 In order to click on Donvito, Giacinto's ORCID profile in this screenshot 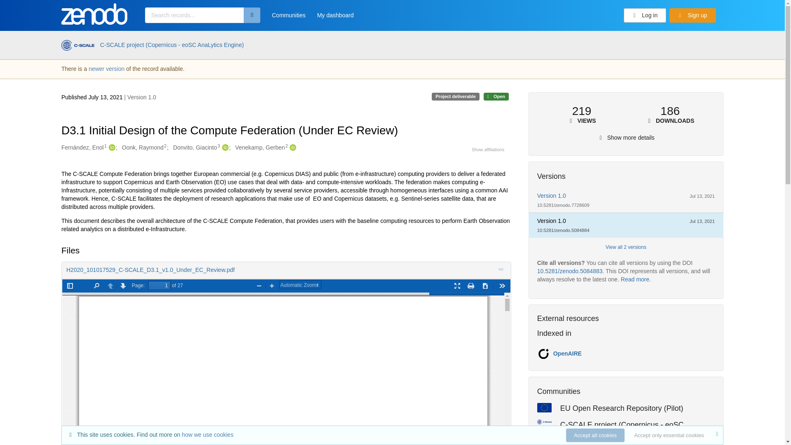, I will do `click(224, 148)`.